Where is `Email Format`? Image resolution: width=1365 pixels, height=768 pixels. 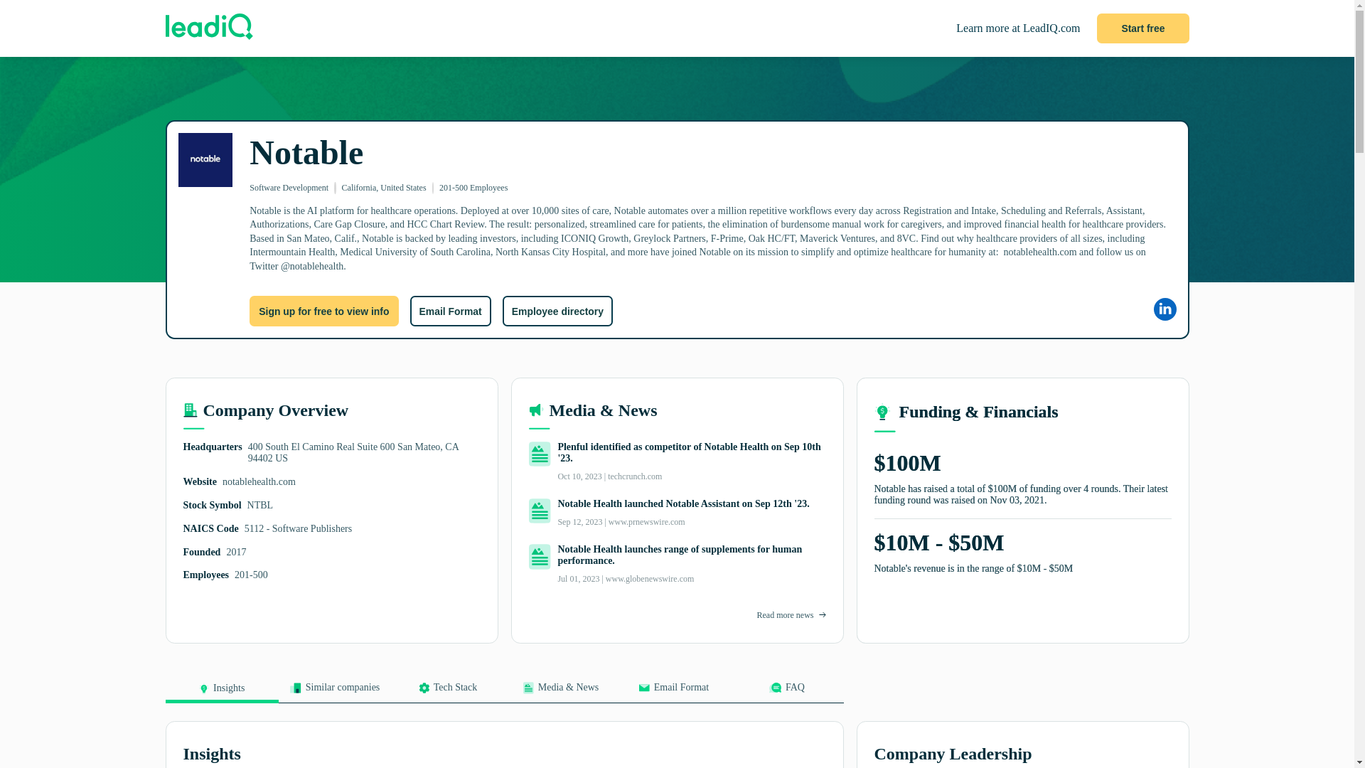 Email Format is located at coordinates (673, 692).